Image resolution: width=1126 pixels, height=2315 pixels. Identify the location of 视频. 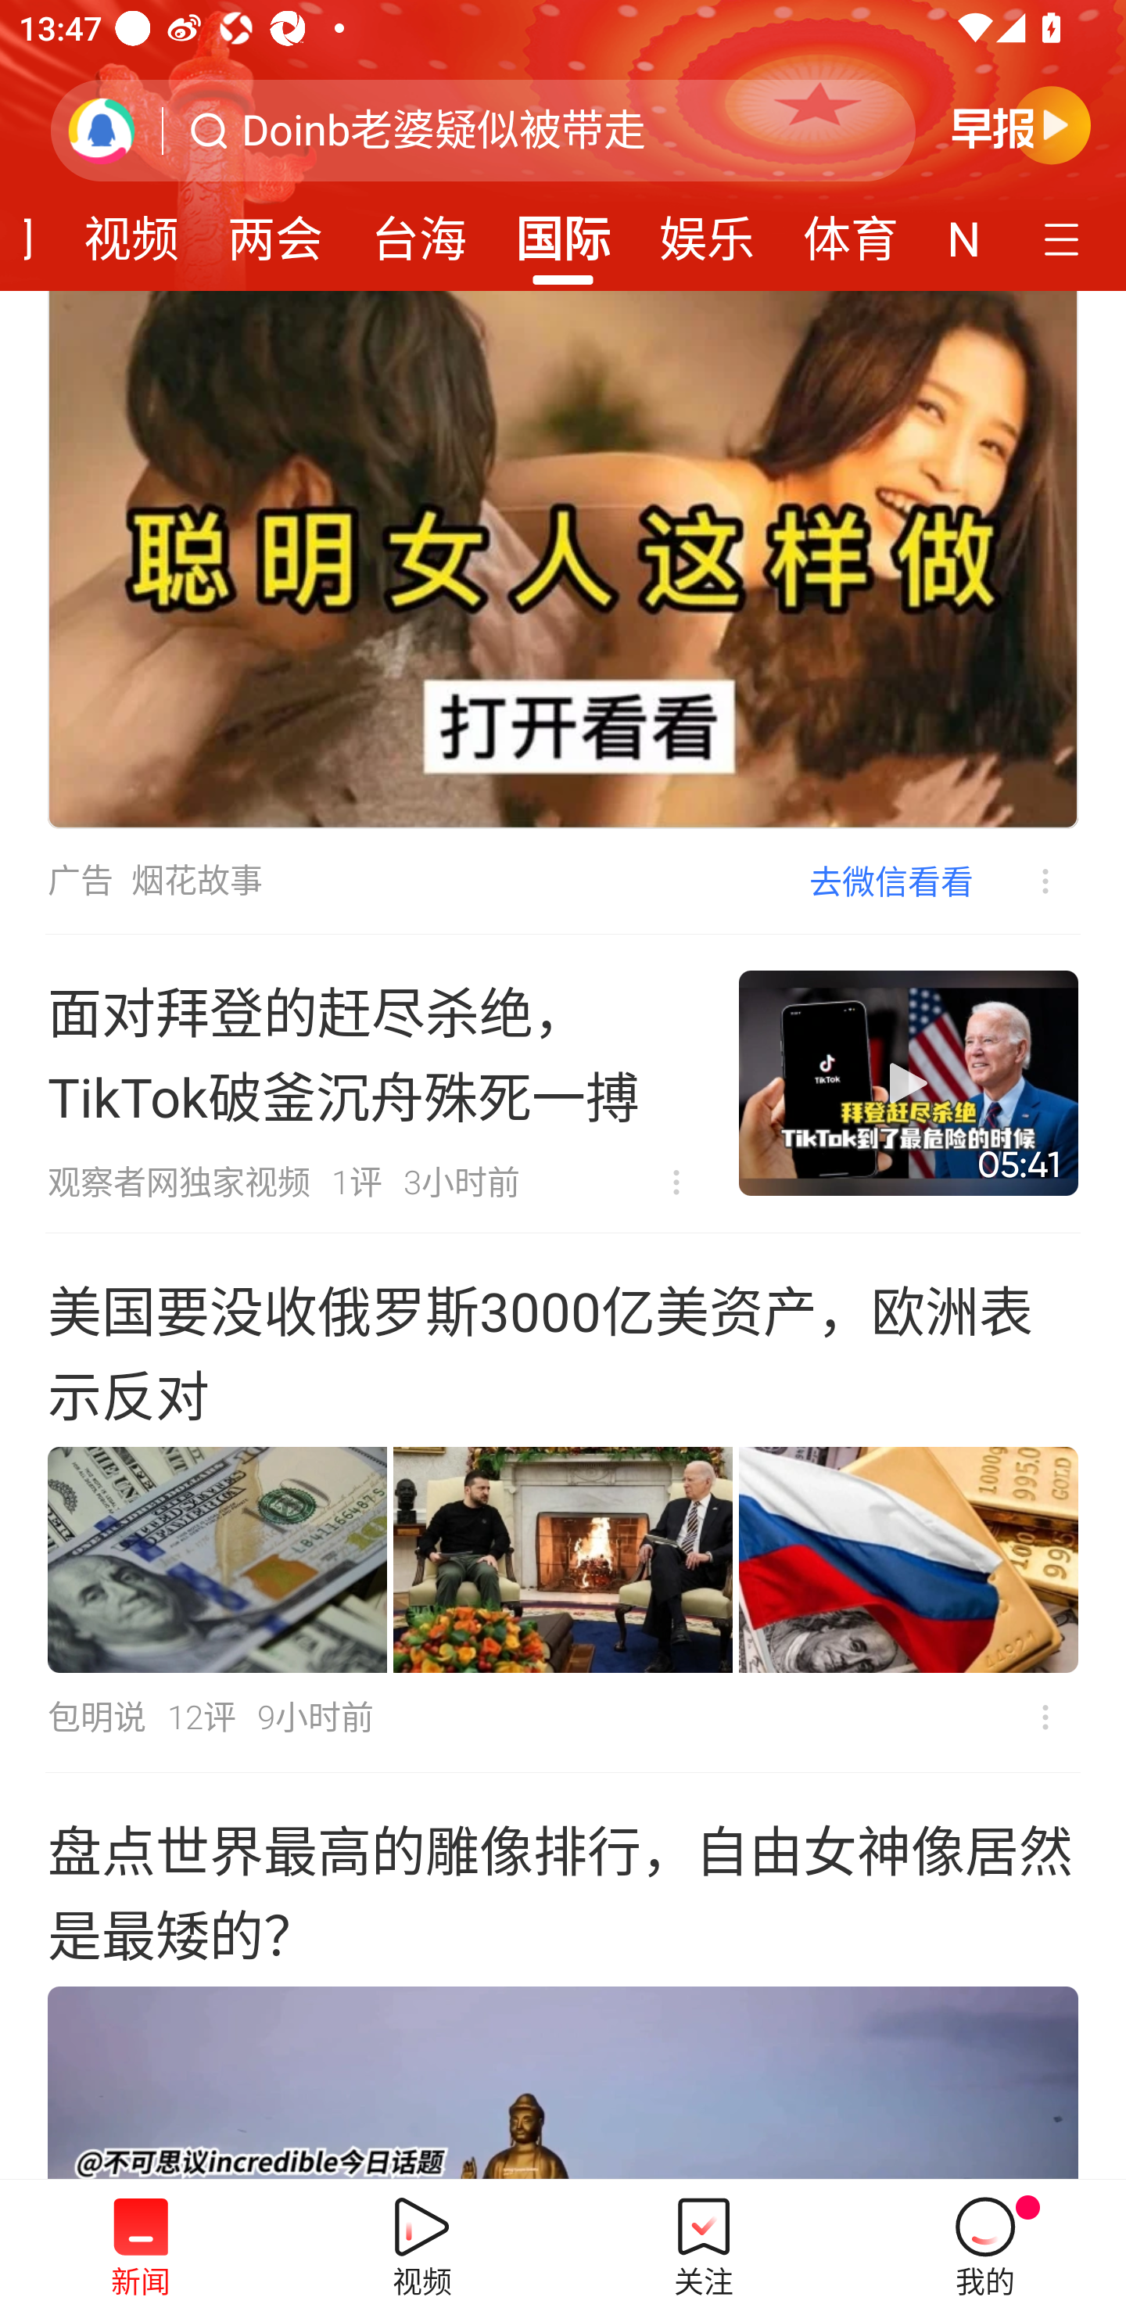
(131, 230).